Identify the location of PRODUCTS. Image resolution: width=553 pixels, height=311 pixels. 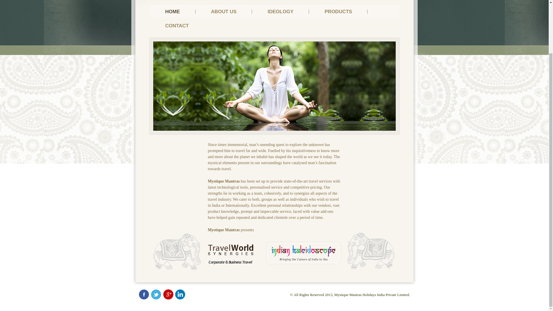
(338, 12).